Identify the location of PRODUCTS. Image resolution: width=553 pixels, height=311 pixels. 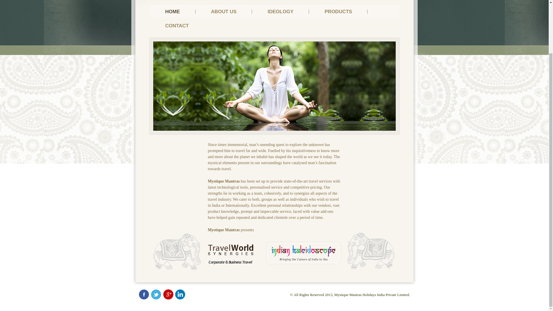
(338, 12).